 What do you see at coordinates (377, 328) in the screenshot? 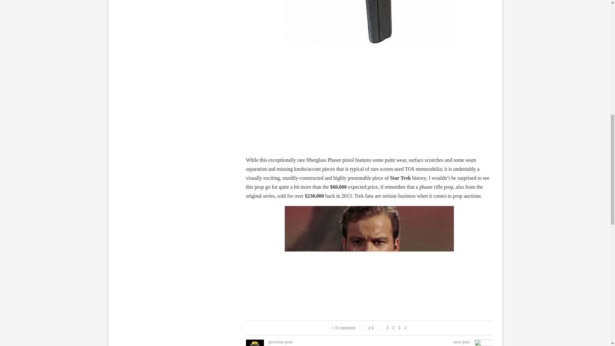
I see `Like` at bounding box center [377, 328].